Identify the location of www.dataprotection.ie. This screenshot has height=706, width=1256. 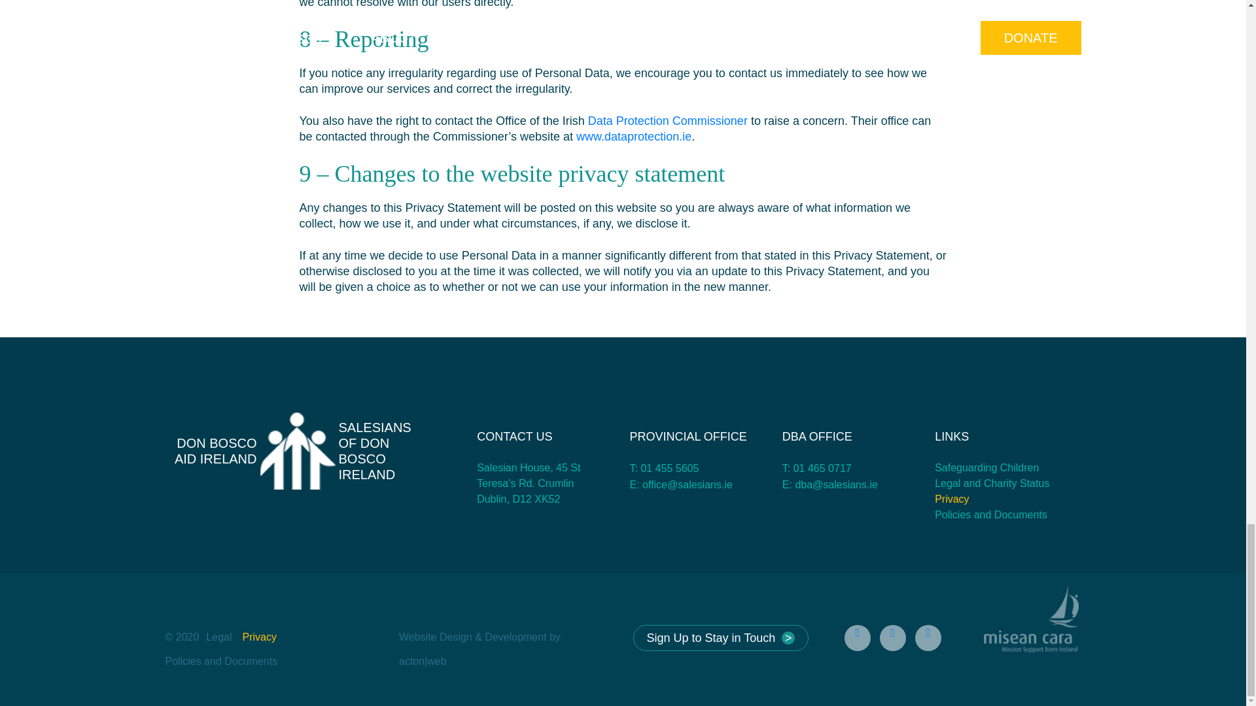
(297, 451).